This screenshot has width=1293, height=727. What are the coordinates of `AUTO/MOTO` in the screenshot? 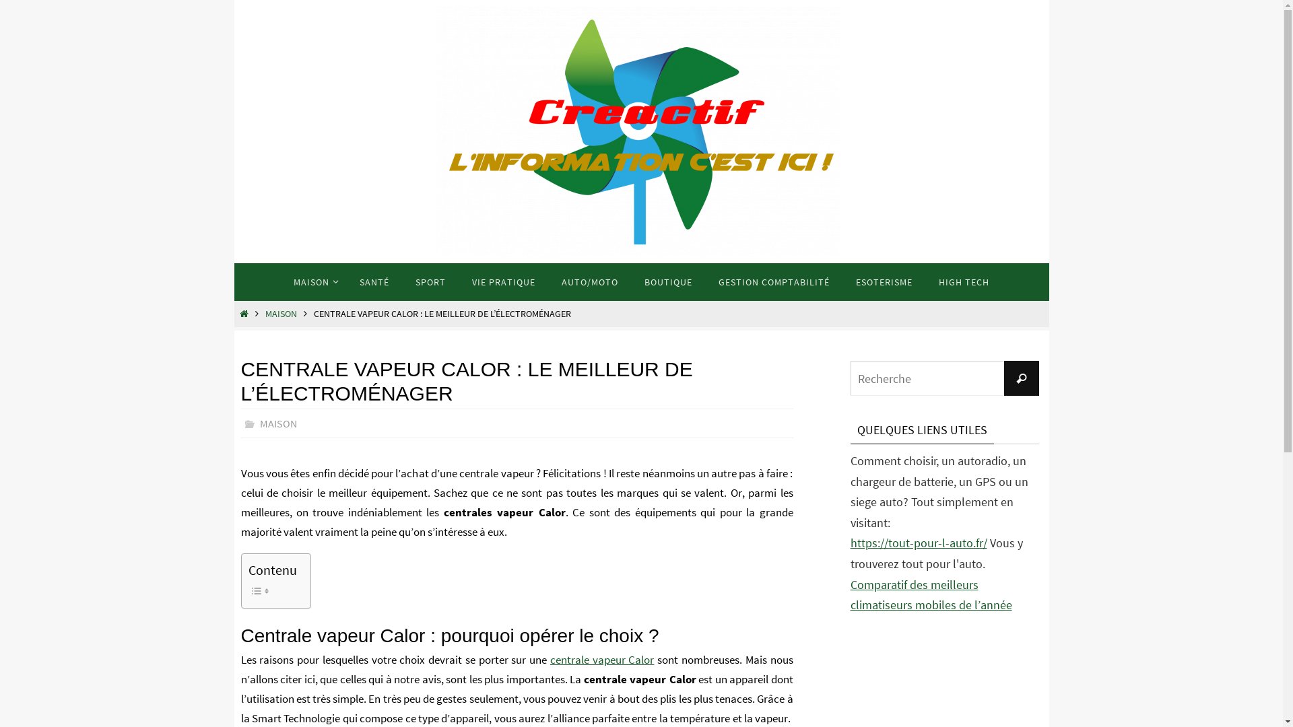 It's located at (590, 281).